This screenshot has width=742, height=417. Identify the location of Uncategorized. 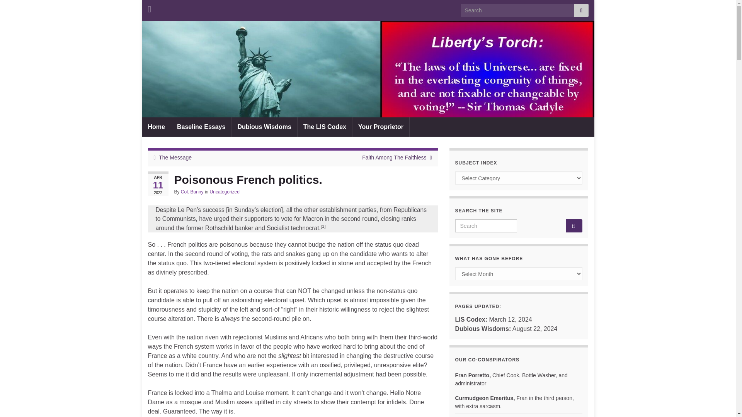
(225, 192).